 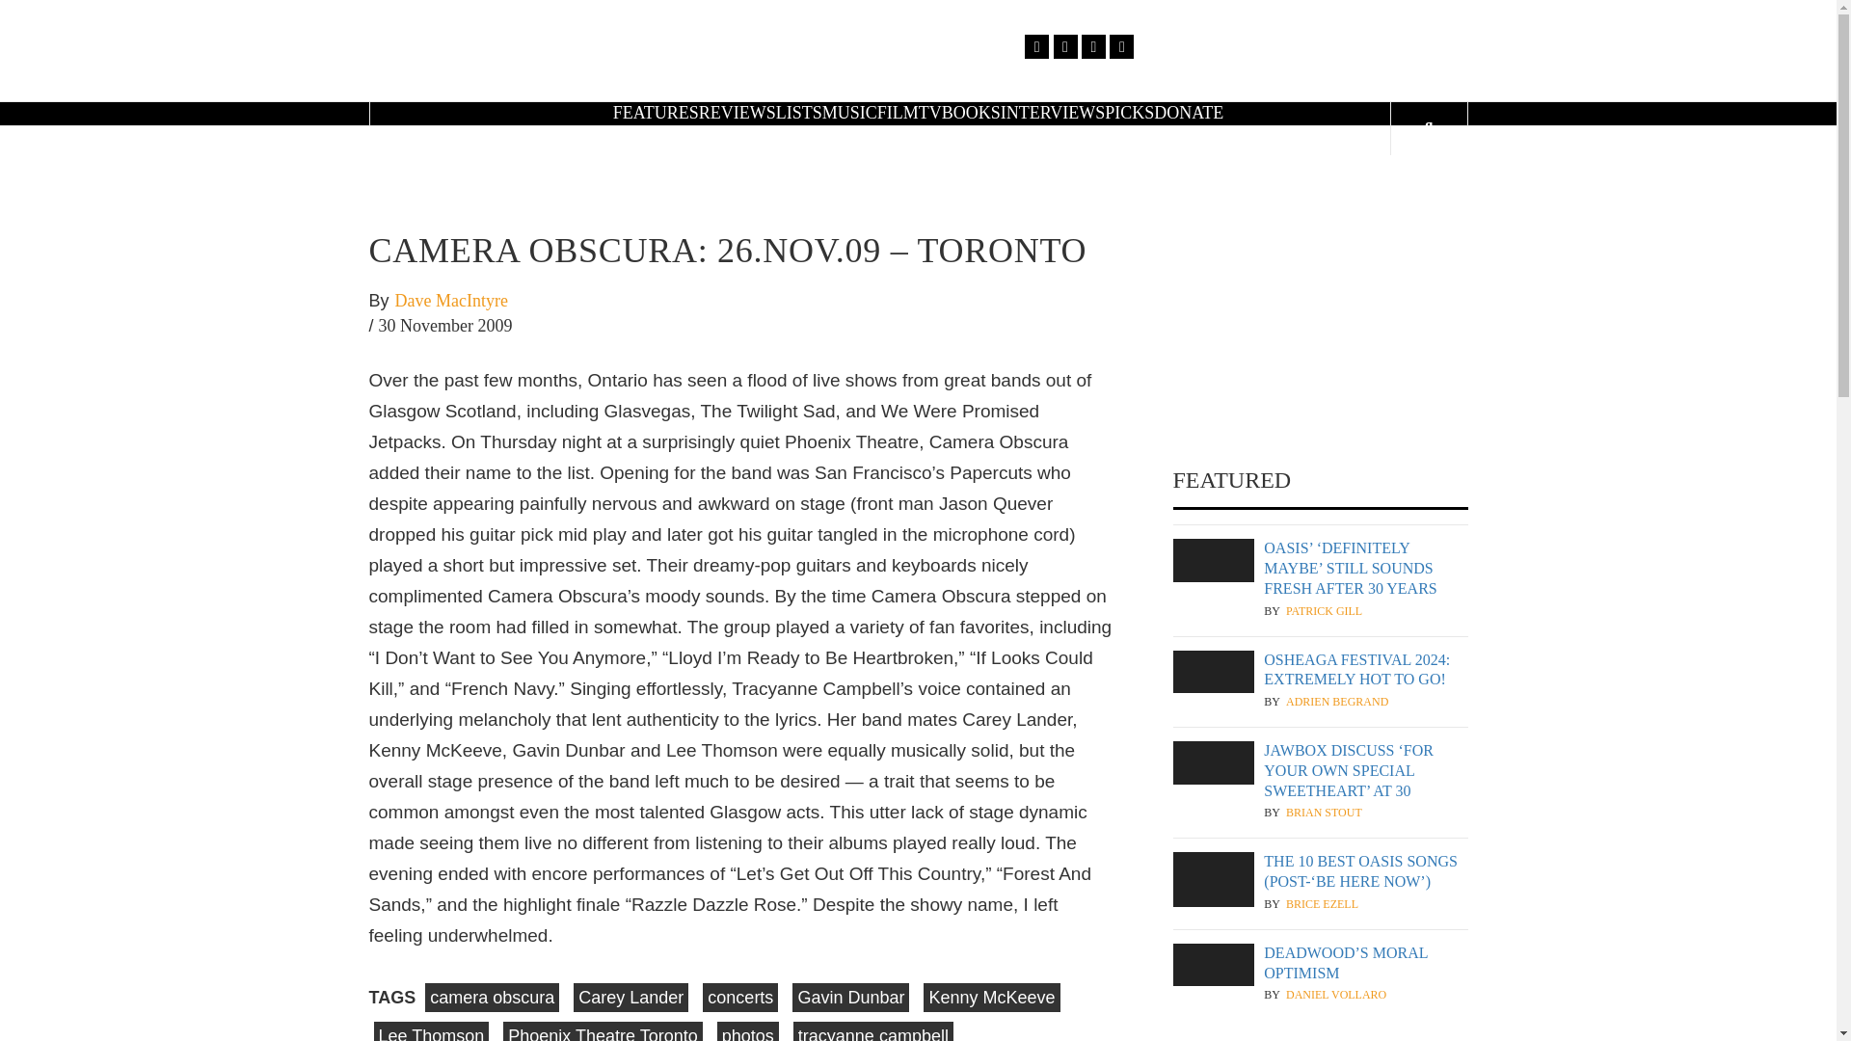 What do you see at coordinates (1336, 995) in the screenshot?
I see `Daniel Vollaro` at bounding box center [1336, 995].